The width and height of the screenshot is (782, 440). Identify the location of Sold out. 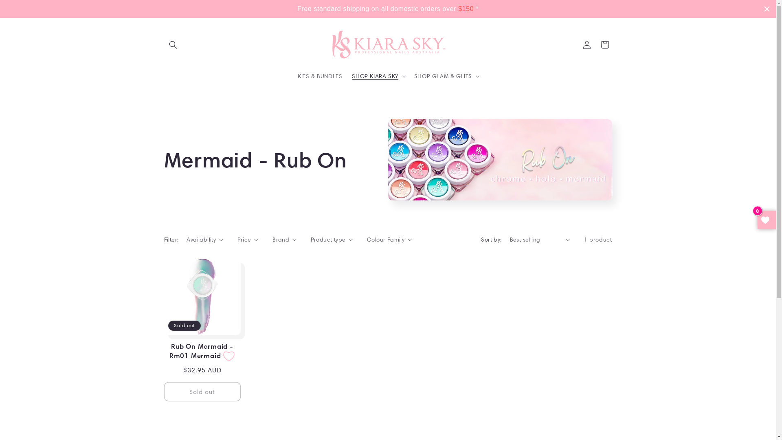
(202, 392).